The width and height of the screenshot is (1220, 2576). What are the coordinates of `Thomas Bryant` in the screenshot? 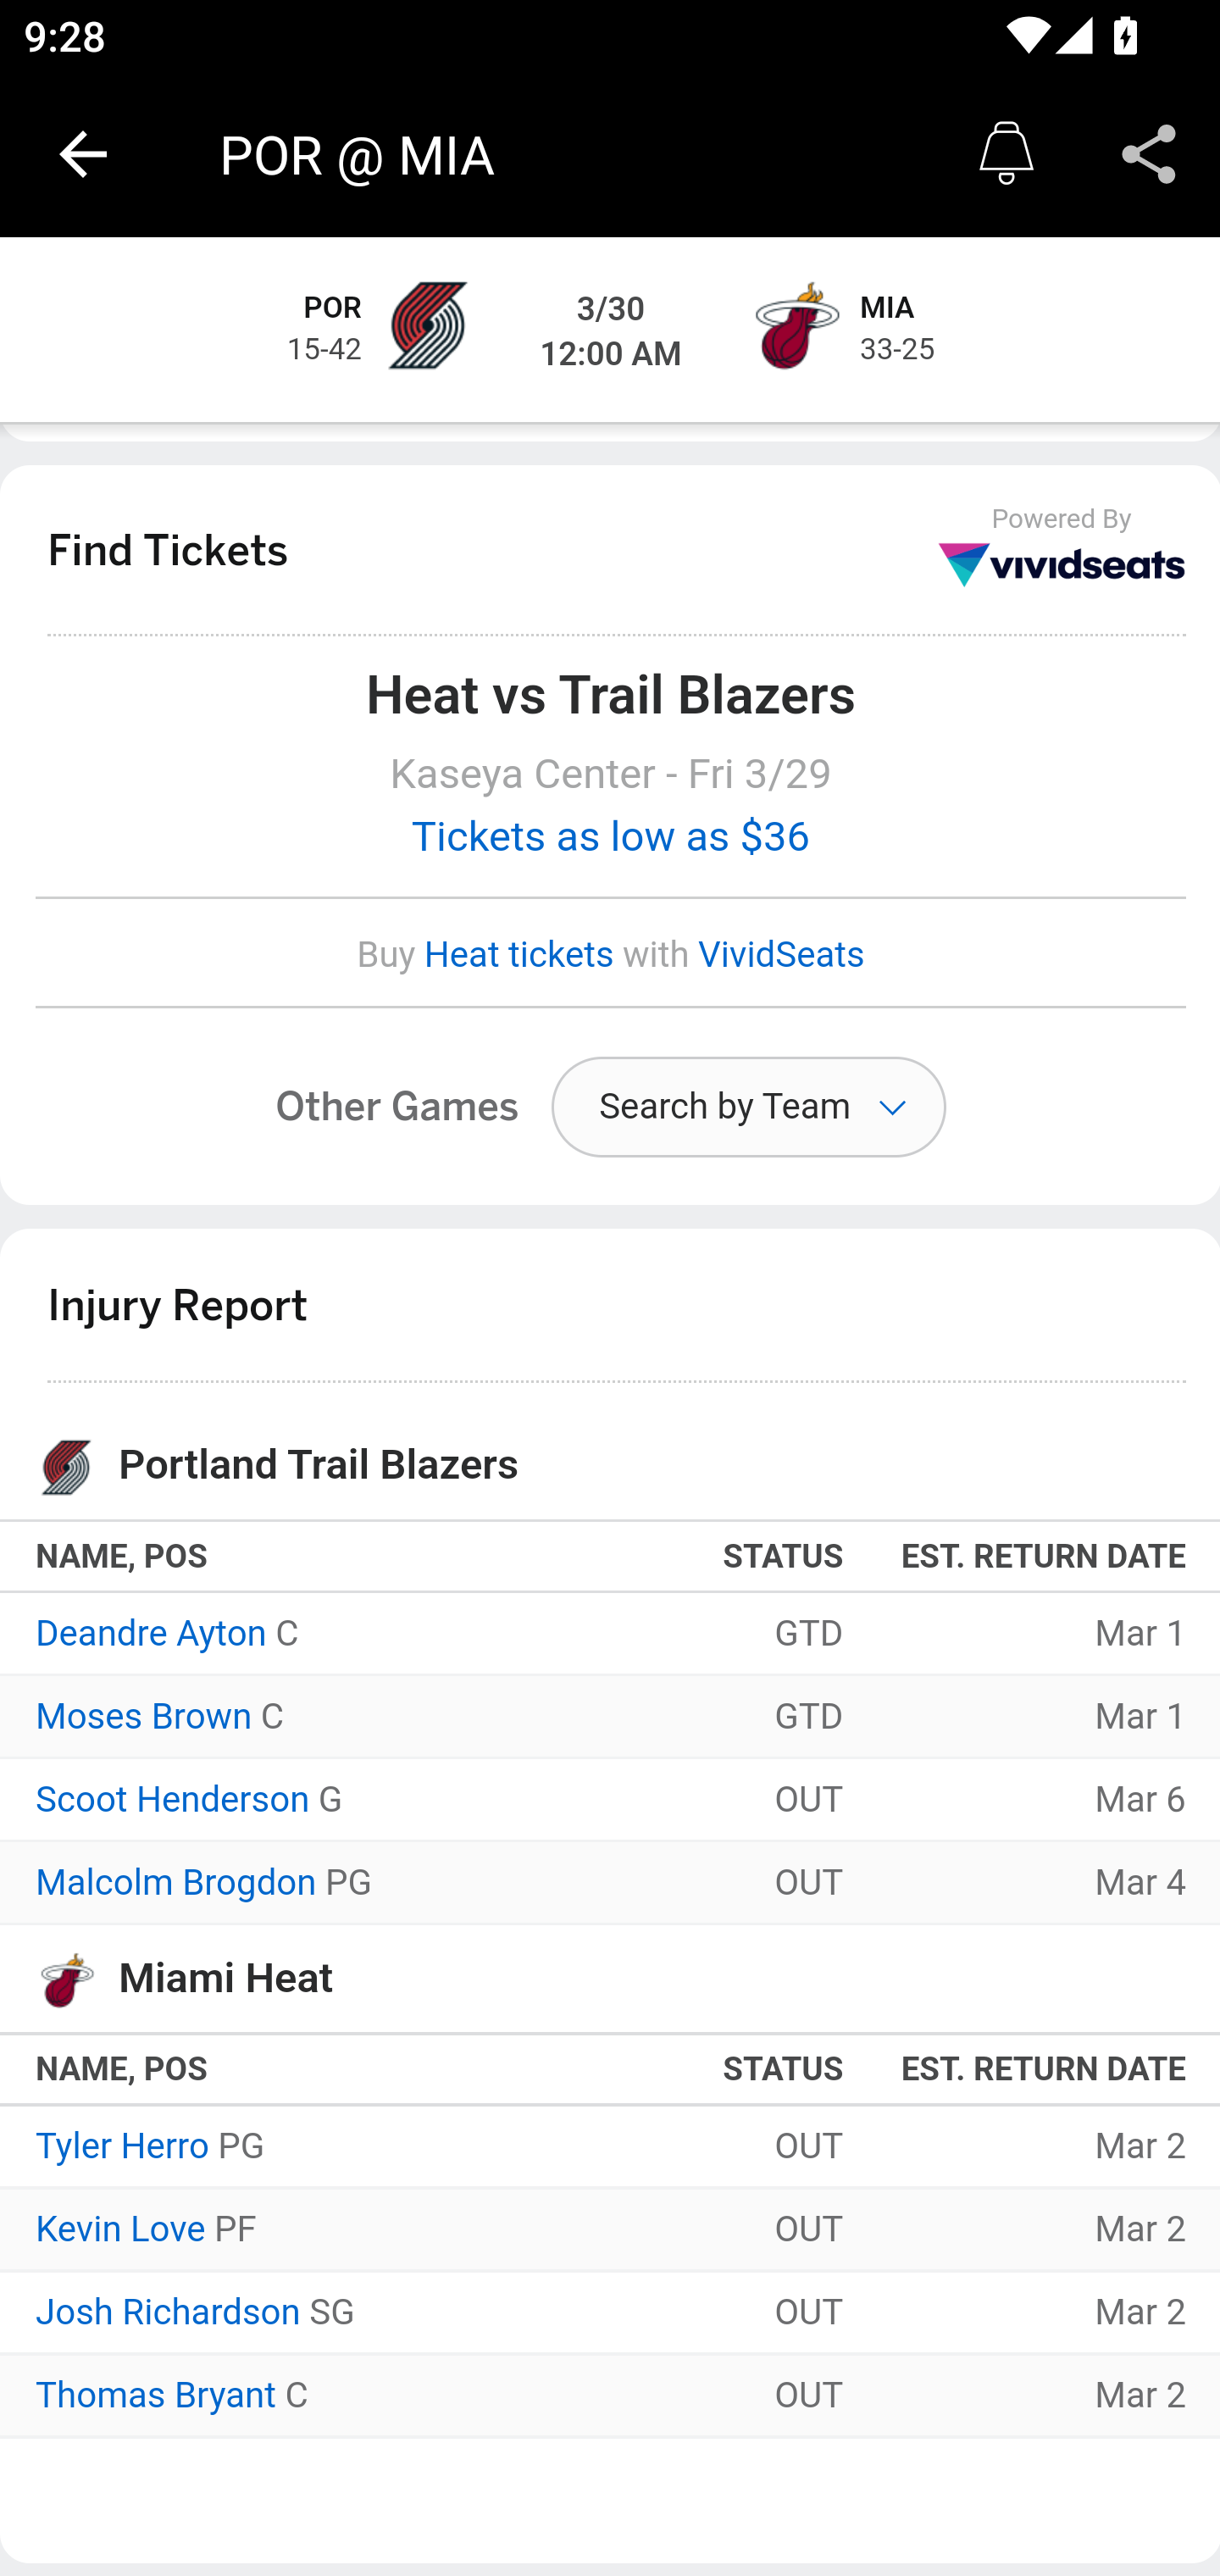 It's located at (156, 2396).